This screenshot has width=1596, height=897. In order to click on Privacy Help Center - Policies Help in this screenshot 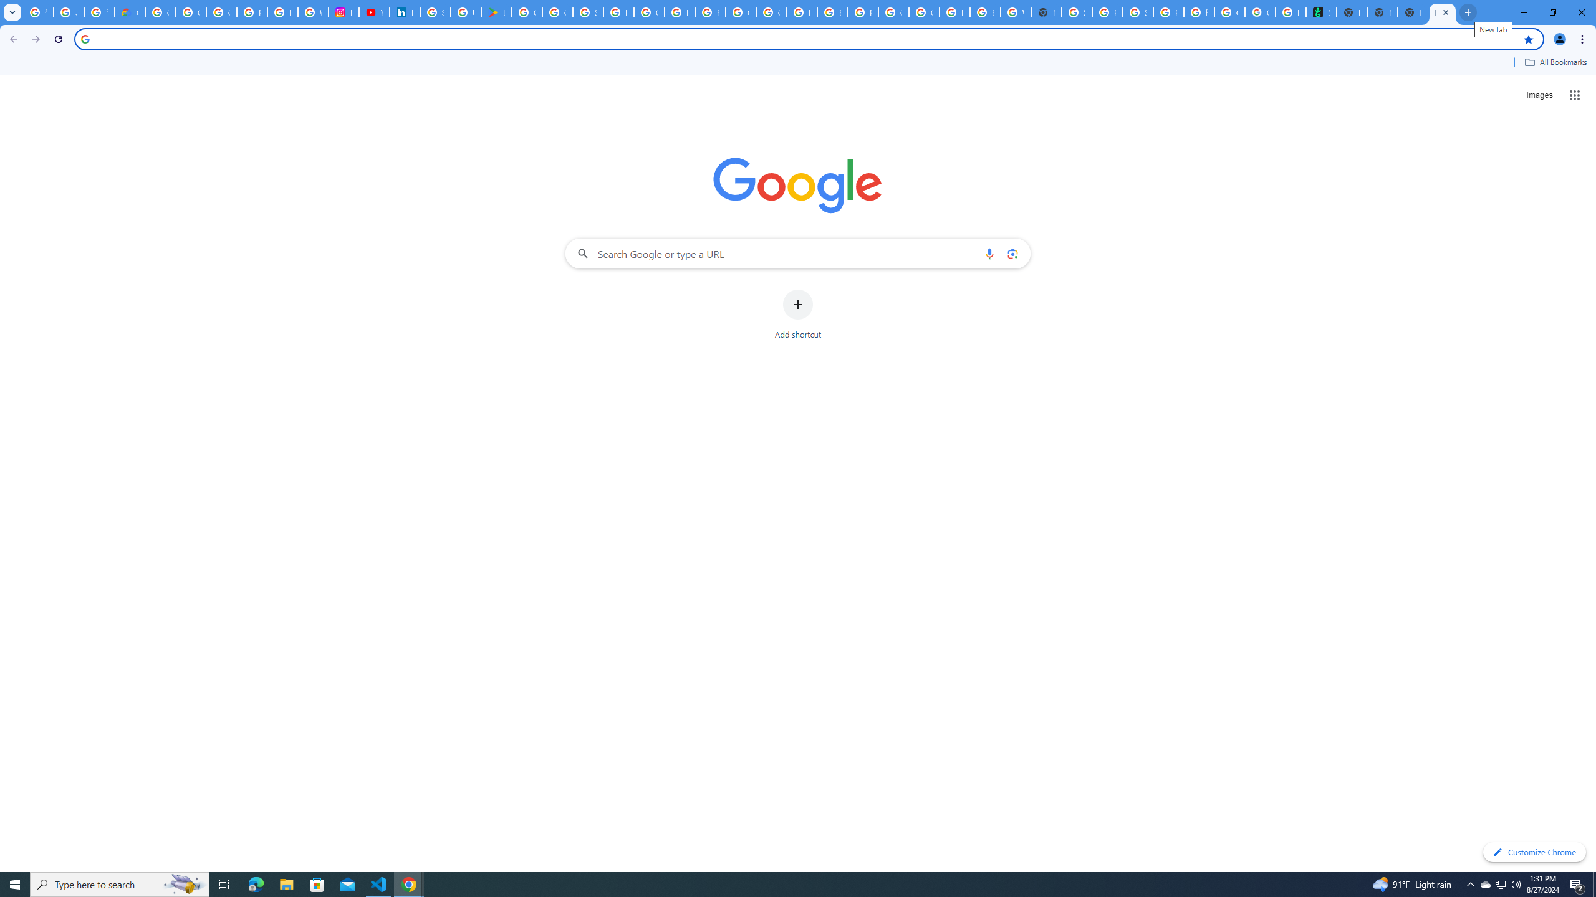, I will do `click(282, 12)`.